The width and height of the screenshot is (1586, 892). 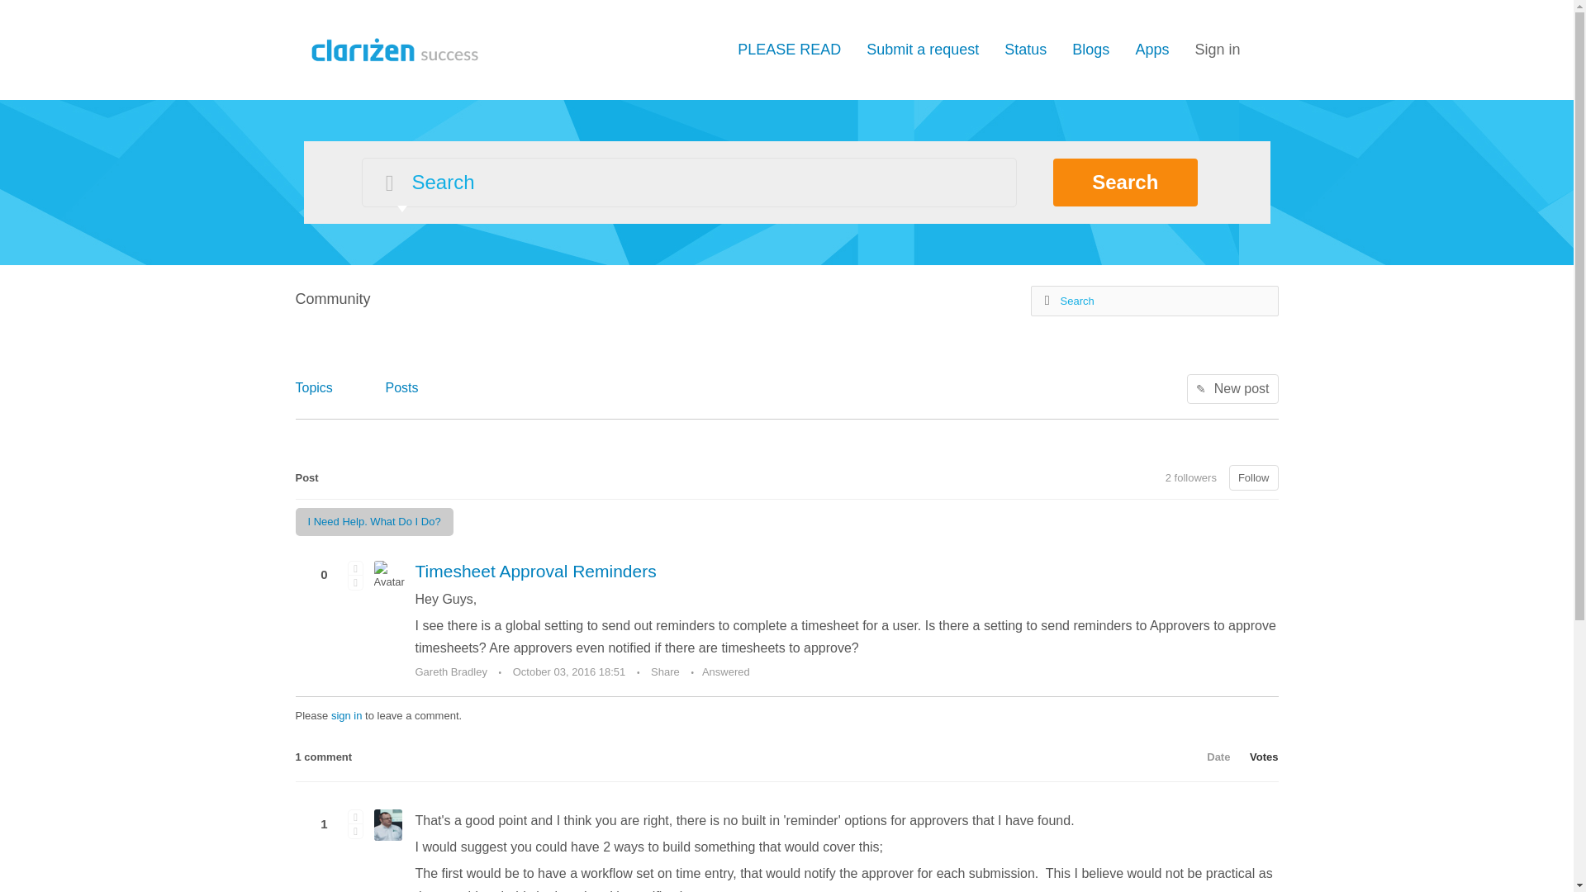 I want to click on Apps, so click(x=1152, y=50).